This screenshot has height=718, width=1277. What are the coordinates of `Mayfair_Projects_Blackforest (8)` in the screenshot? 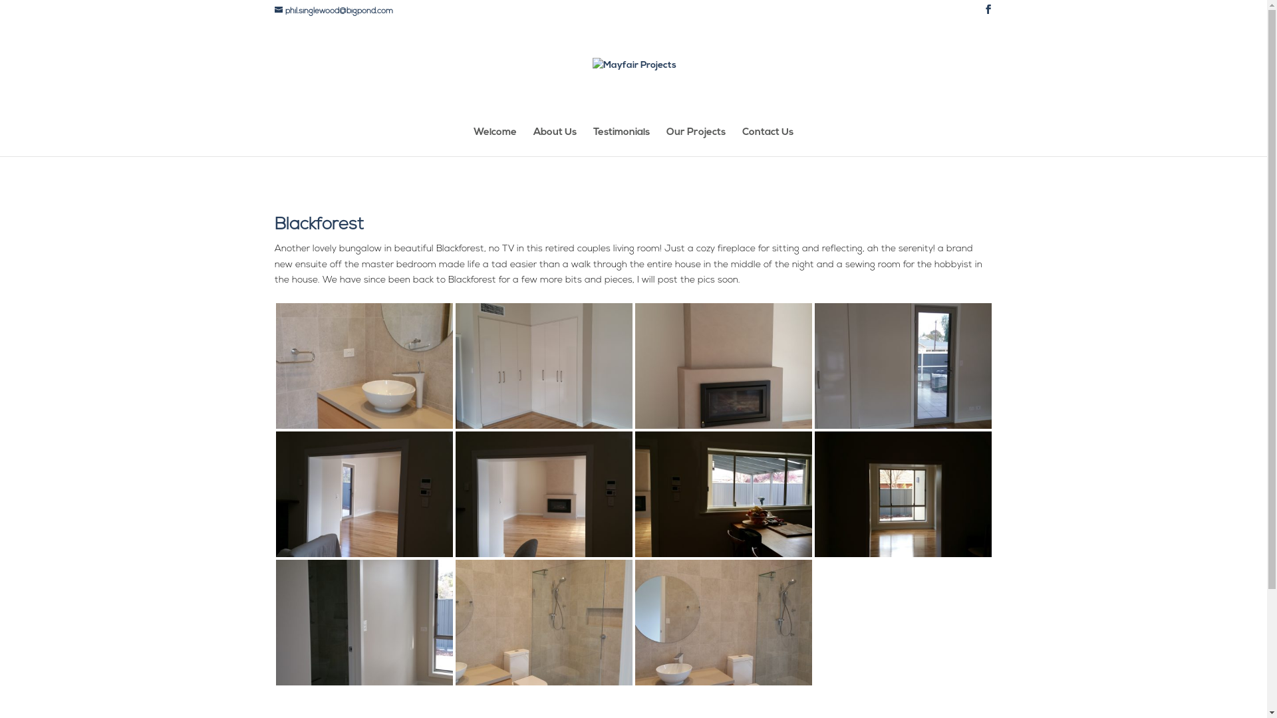 It's located at (723, 557).